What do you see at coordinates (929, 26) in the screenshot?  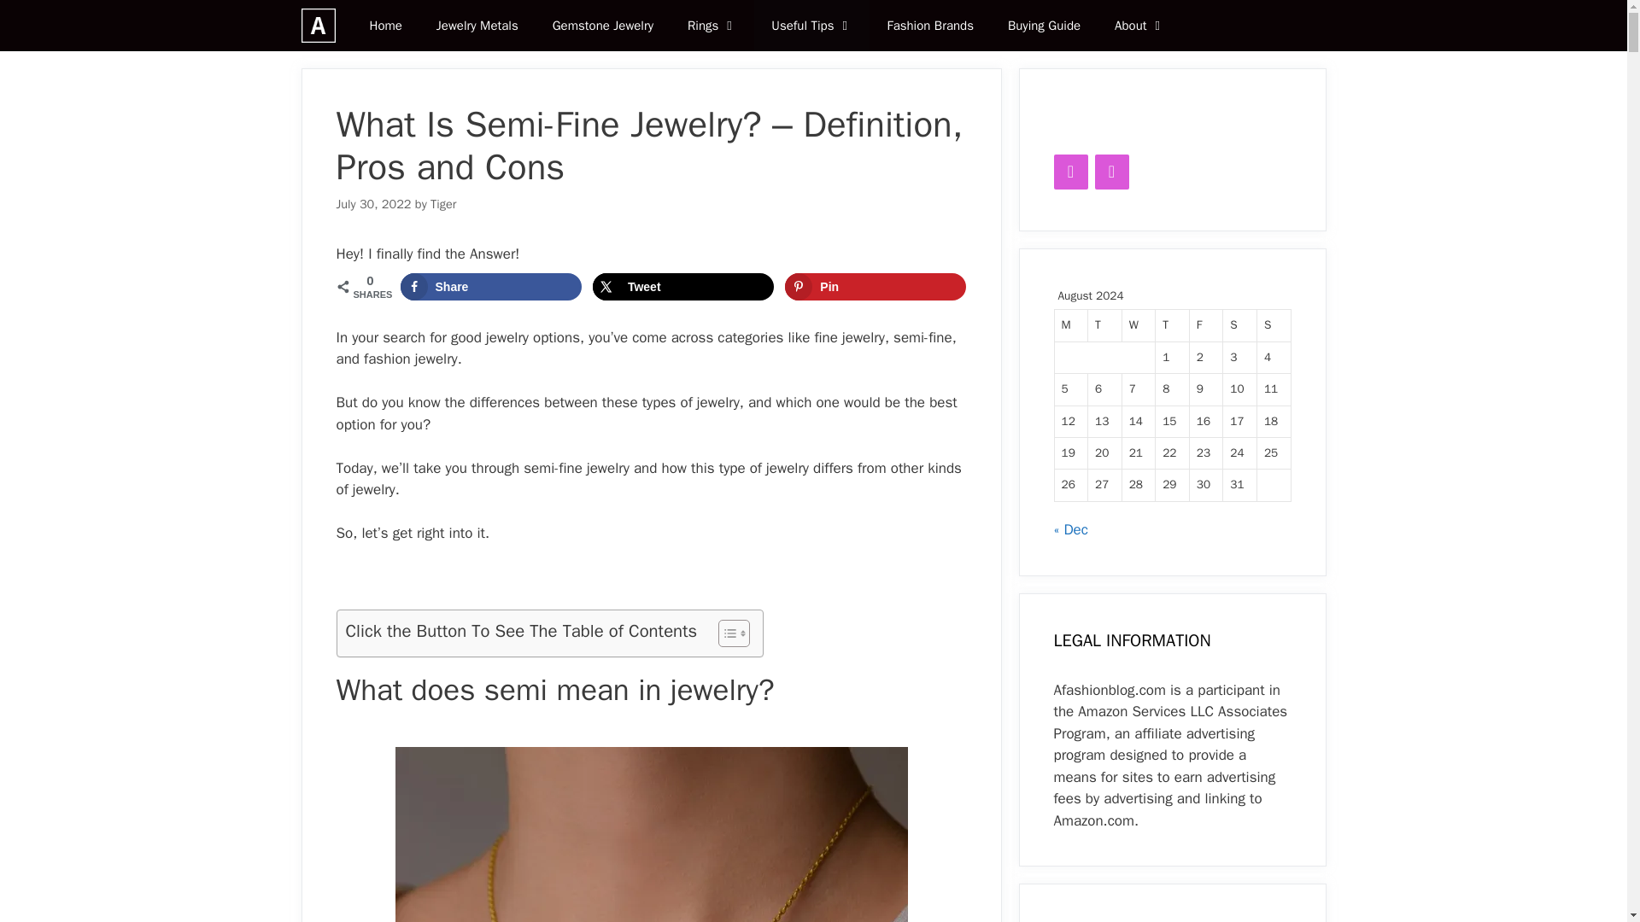 I see `Fashion Brands` at bounding box center [929, 26].